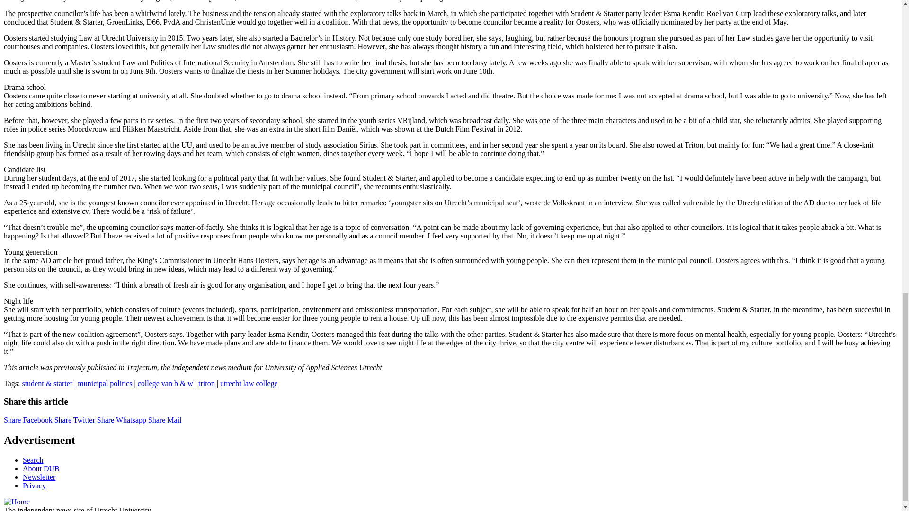 Image resolution: width=909 pixels, height=511 pixels. Describe the element at coordinates (165, 420) in the screenshot. I see `Share Mail` at that location.